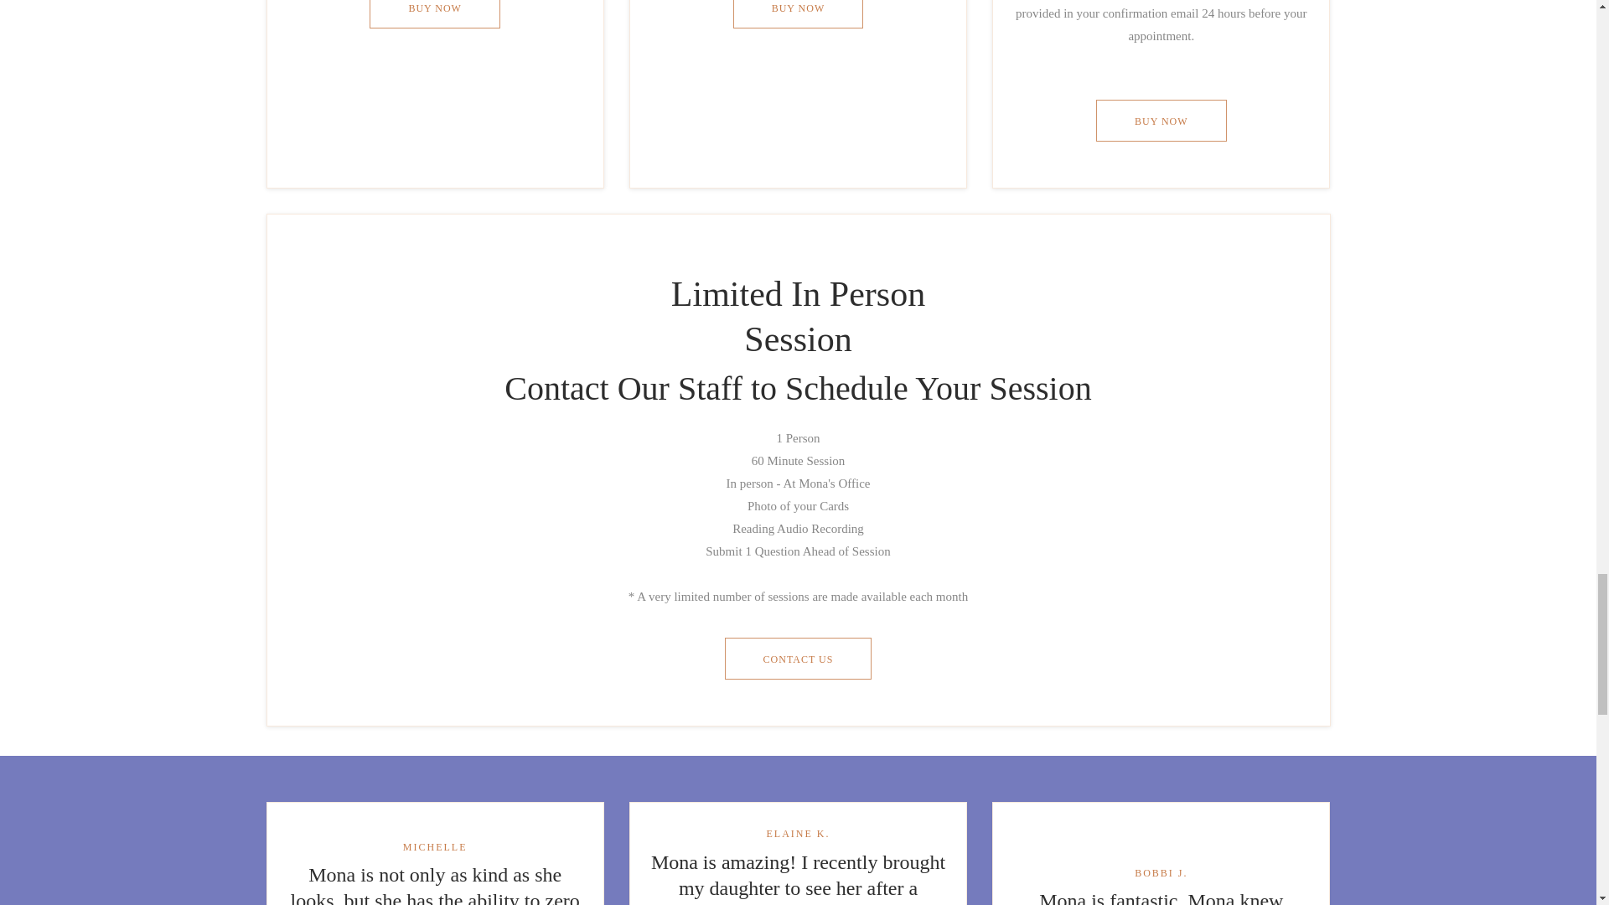 This screenshot has height=905, width=1609. What do you see at coordinates (1161, 120) in the screenshot?
I see `BUY NOW` at bounding box center [1161, 120].